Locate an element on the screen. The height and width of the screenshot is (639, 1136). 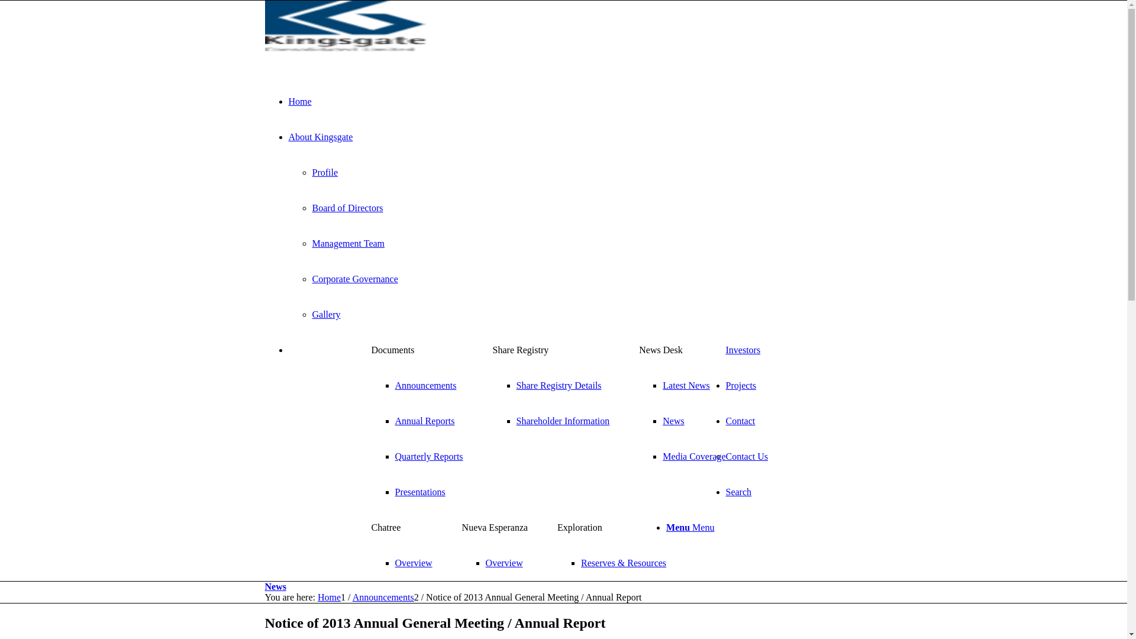
Overview is located at coordinates (504, 563).